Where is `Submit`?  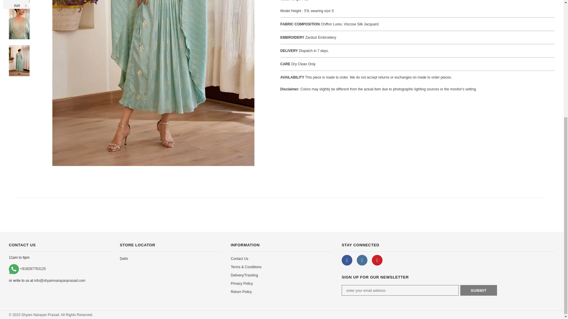
Submit is located at coordinates (479, 290).